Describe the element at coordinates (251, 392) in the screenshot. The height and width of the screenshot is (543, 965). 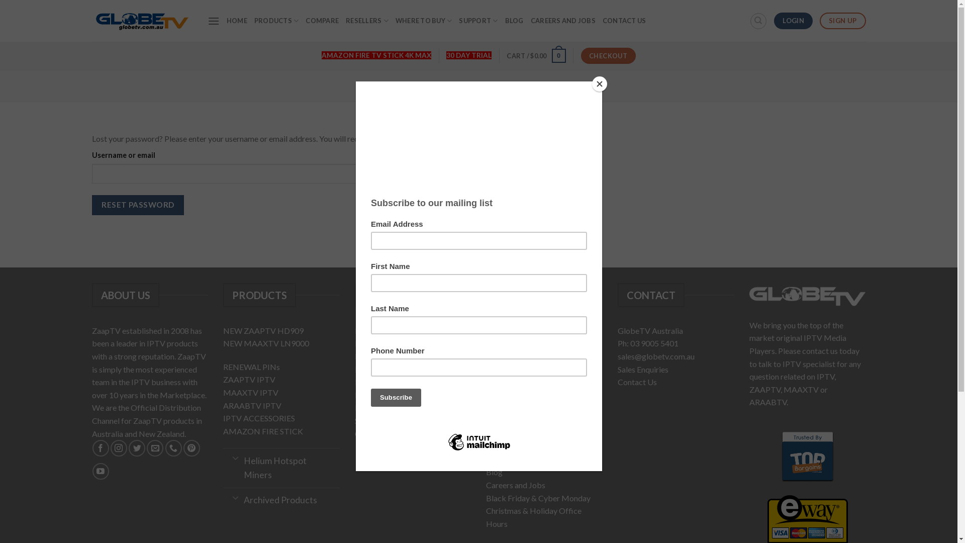
I see `MAAXTV IPTV` at that location.